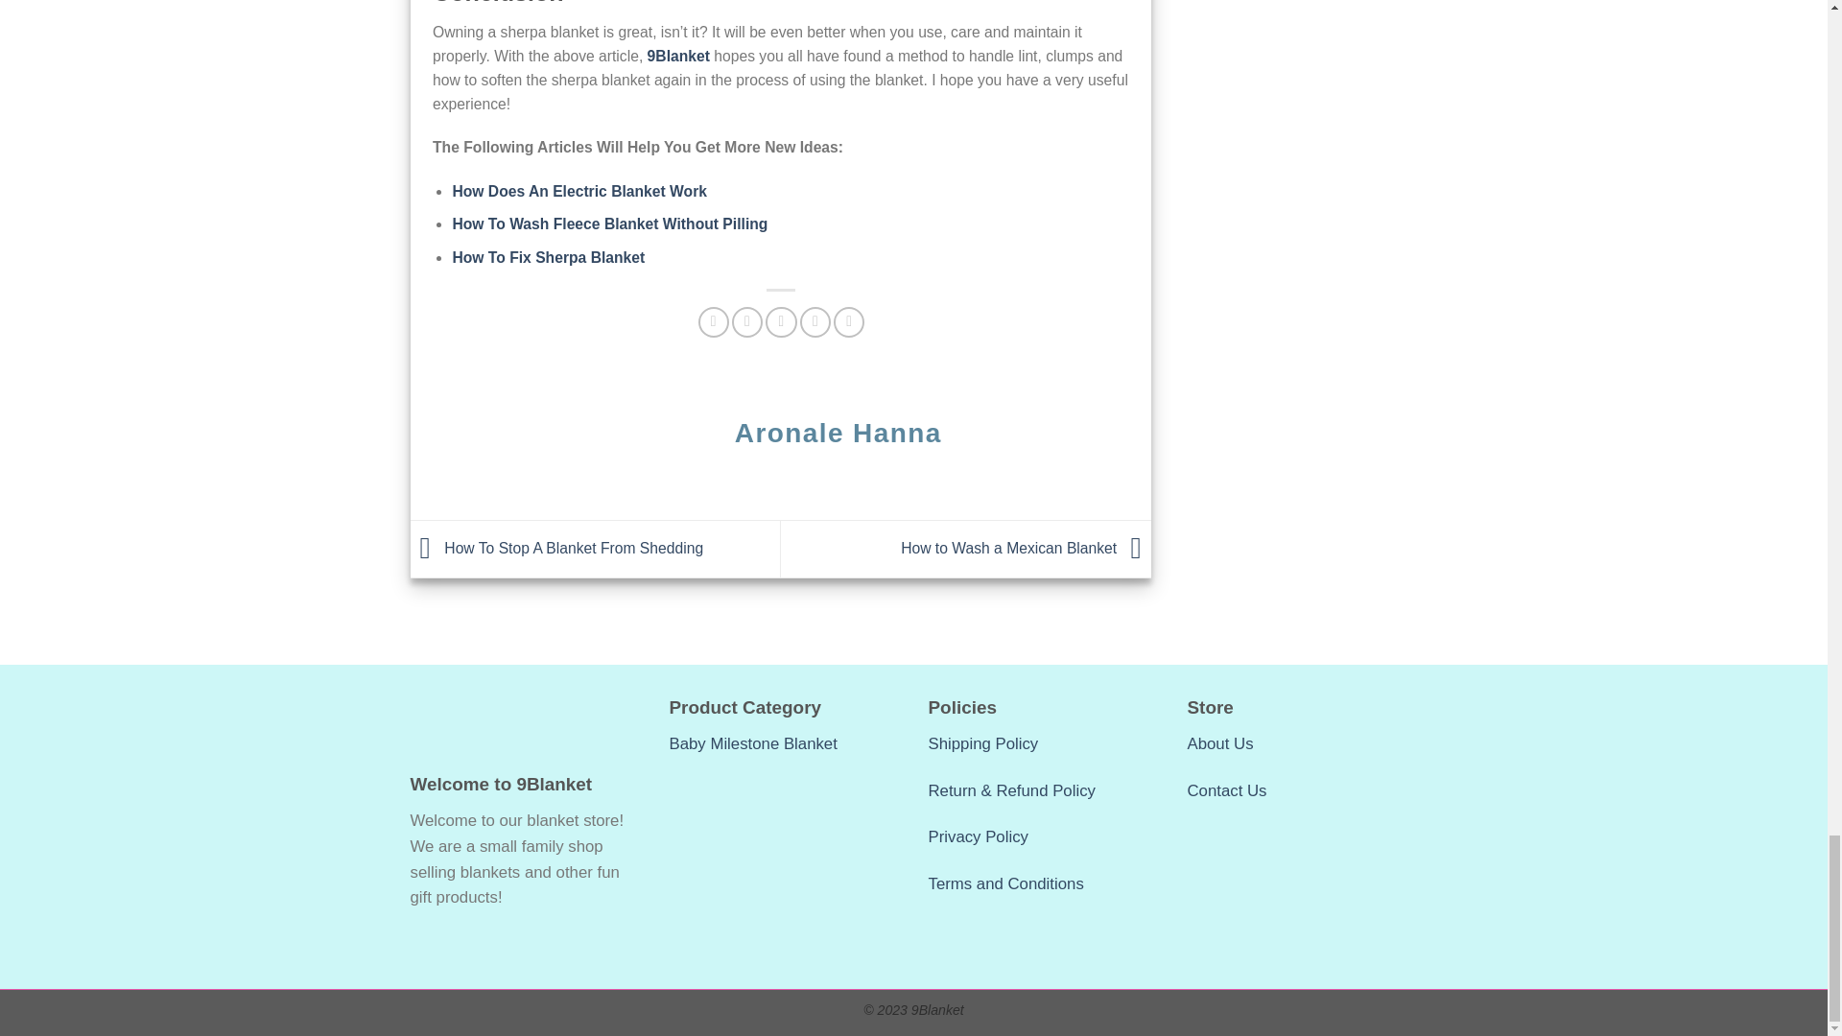 The height and width of the screenshot is (1036, 1842). I want to click on Email to a Friend, so click(781, 322).